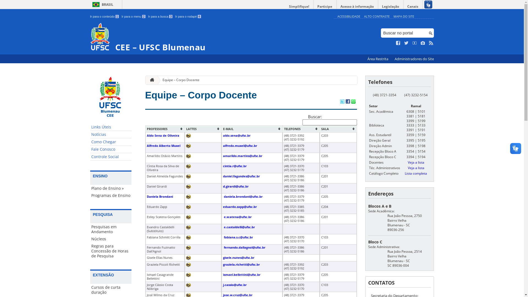 The height and width of the screenshot is (297, 528). What do you see at coordinates (111, 196) in the screenshot?
I see `Programas de Ensino` at bounding box center [111, 196].